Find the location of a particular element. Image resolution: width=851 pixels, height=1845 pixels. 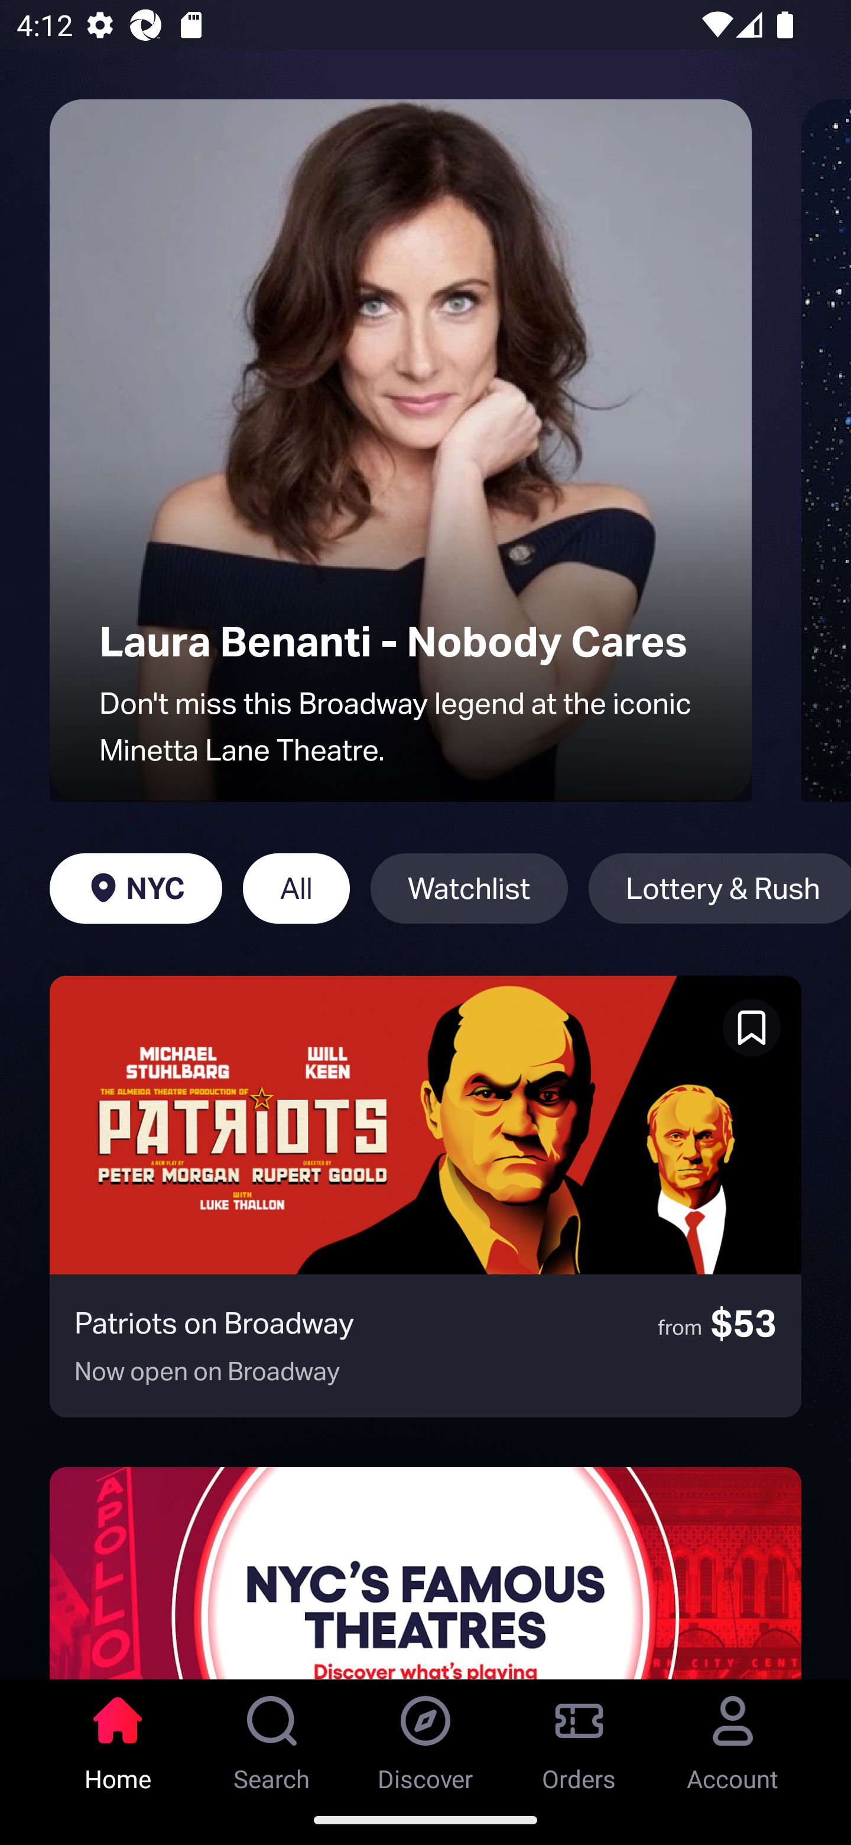

Patriots on Broadway from $53 Now open on Broadway is located at coordinates (425, 1196).